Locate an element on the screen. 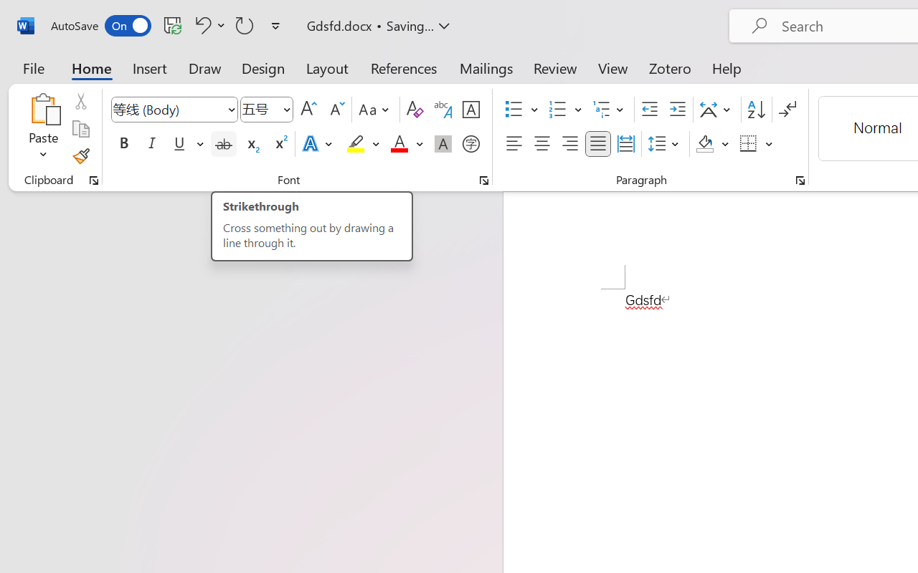  Line and Paragraph Spacing is located at coordinates (666, 144).